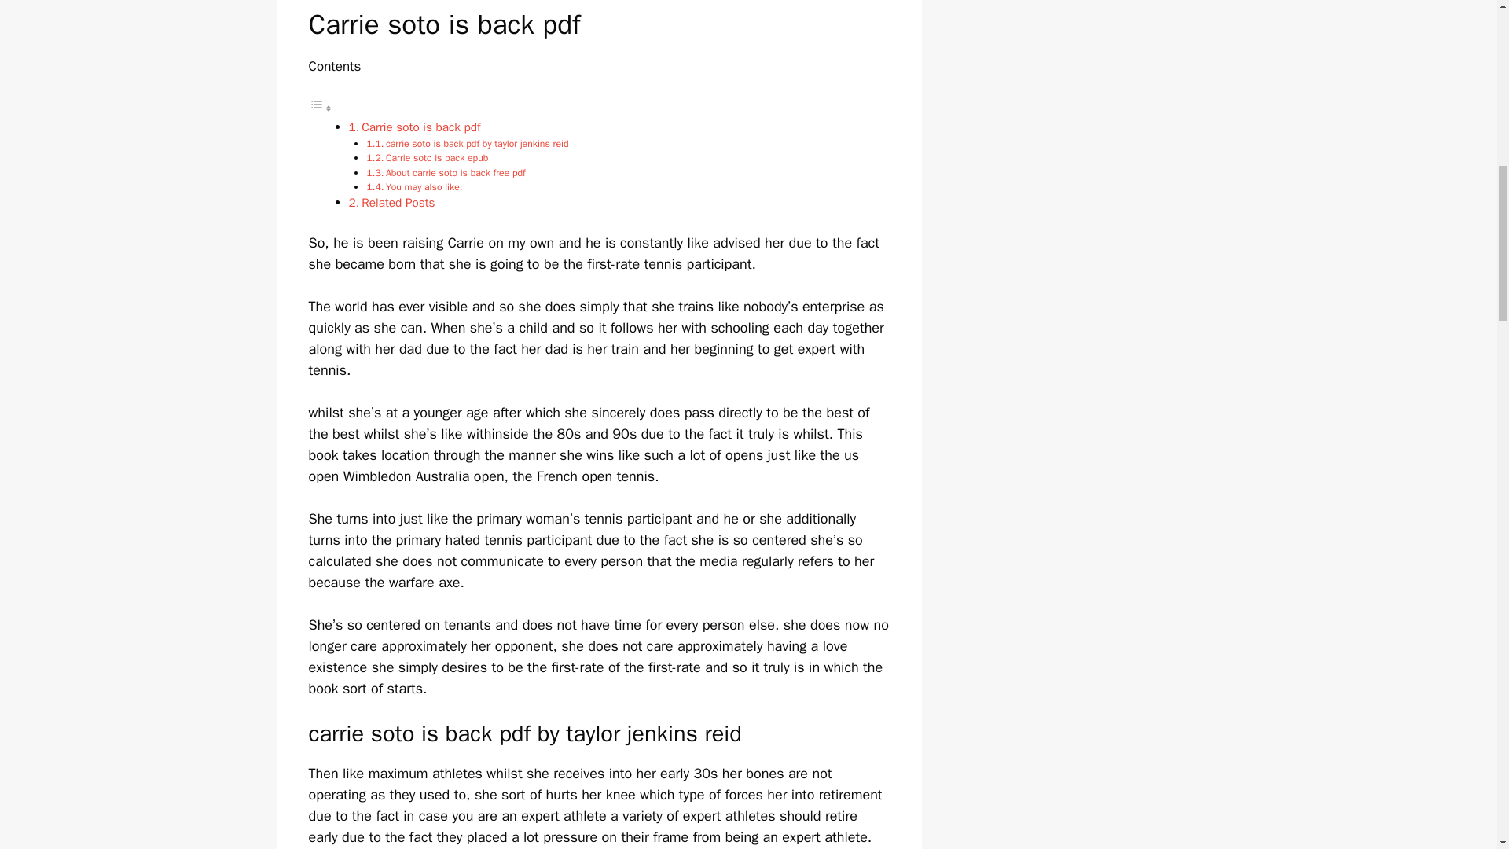 This screenshot has height=849, width=1509. Describe the element at coordinates (439, 158) in the screenshot. I see `Carrie soto is back epub ` at that location.